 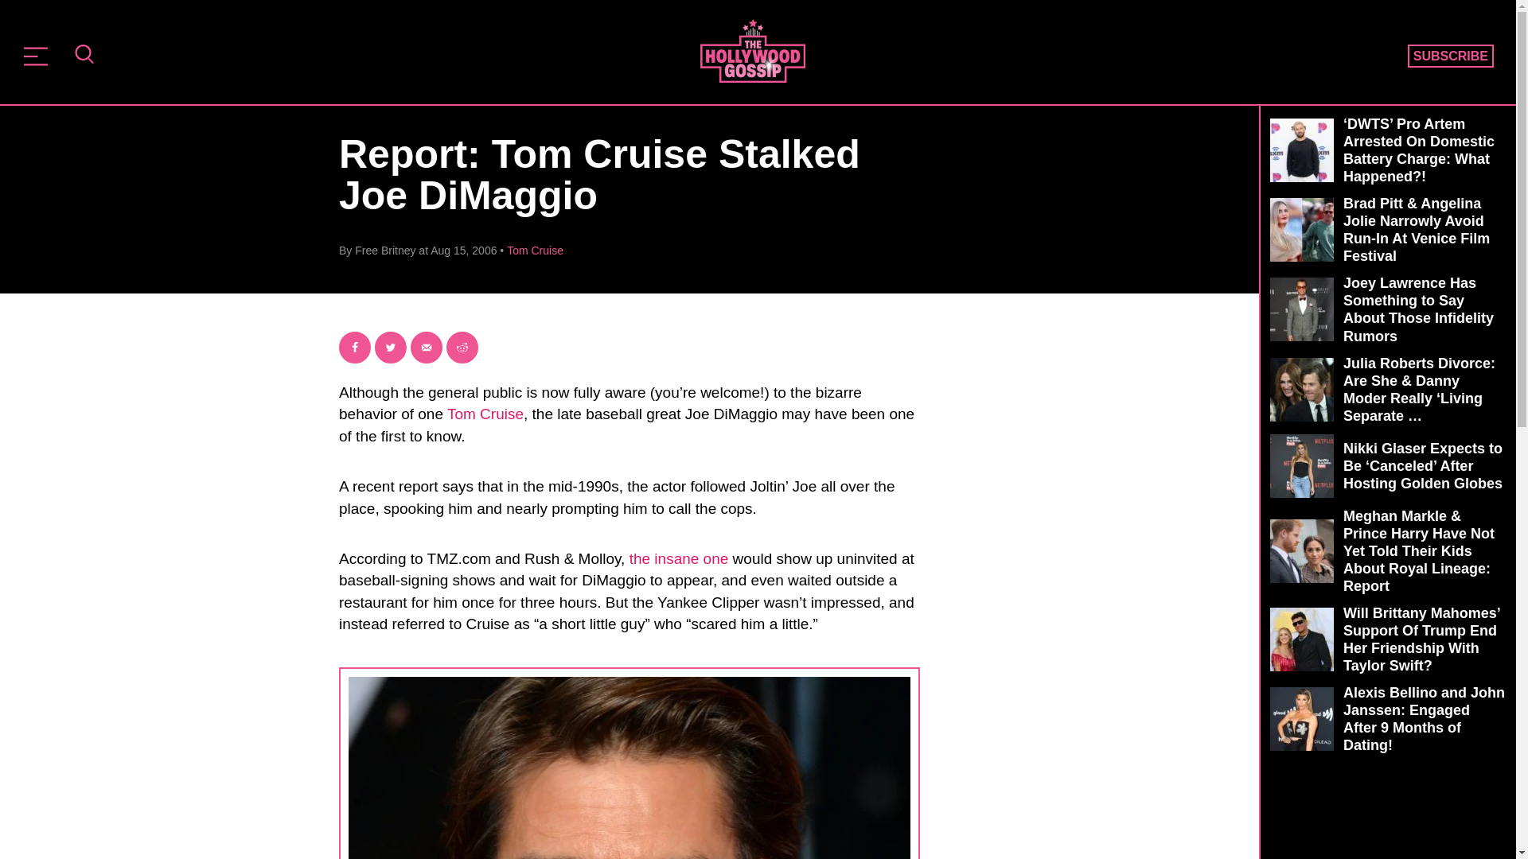 What do you see at coordinates (462, 347) in the screenshot?
I see `Share on Reddit` at bounding box center [462, 347].